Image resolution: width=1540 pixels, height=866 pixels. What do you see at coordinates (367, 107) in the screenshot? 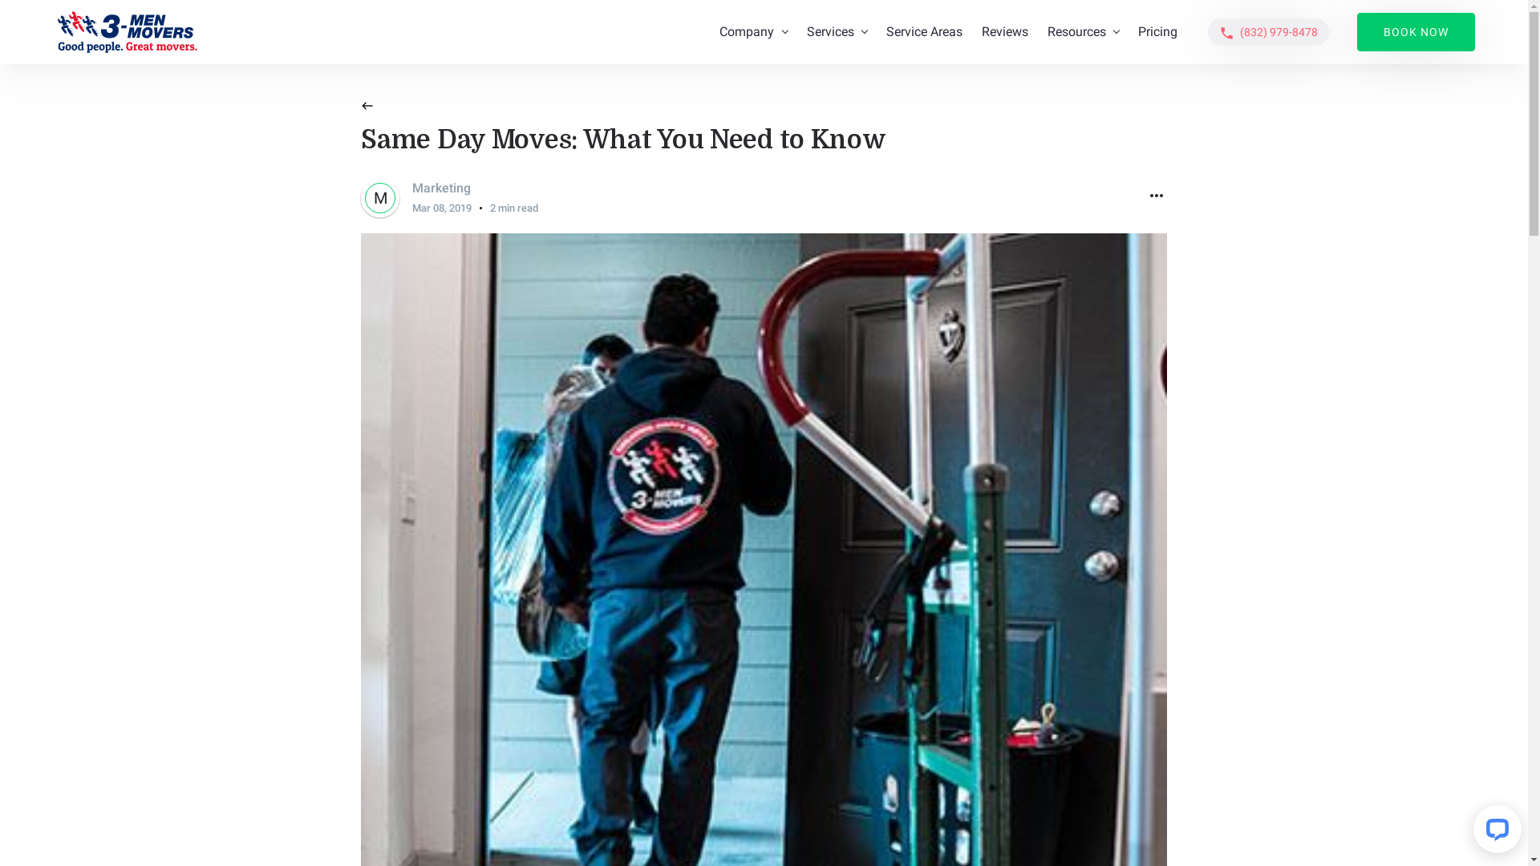
I see `west` at bounding box center [367, 107].